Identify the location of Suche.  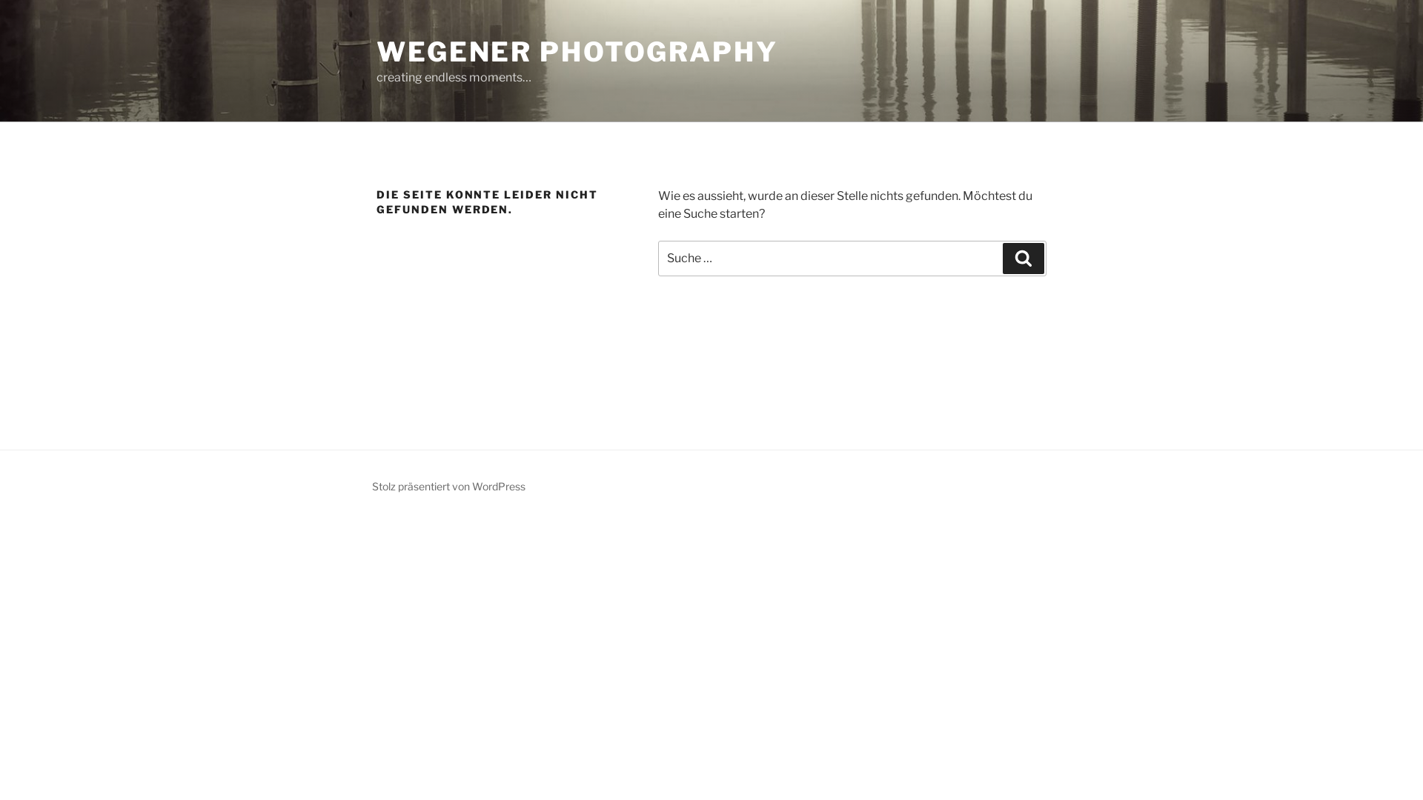
(1024, 259).